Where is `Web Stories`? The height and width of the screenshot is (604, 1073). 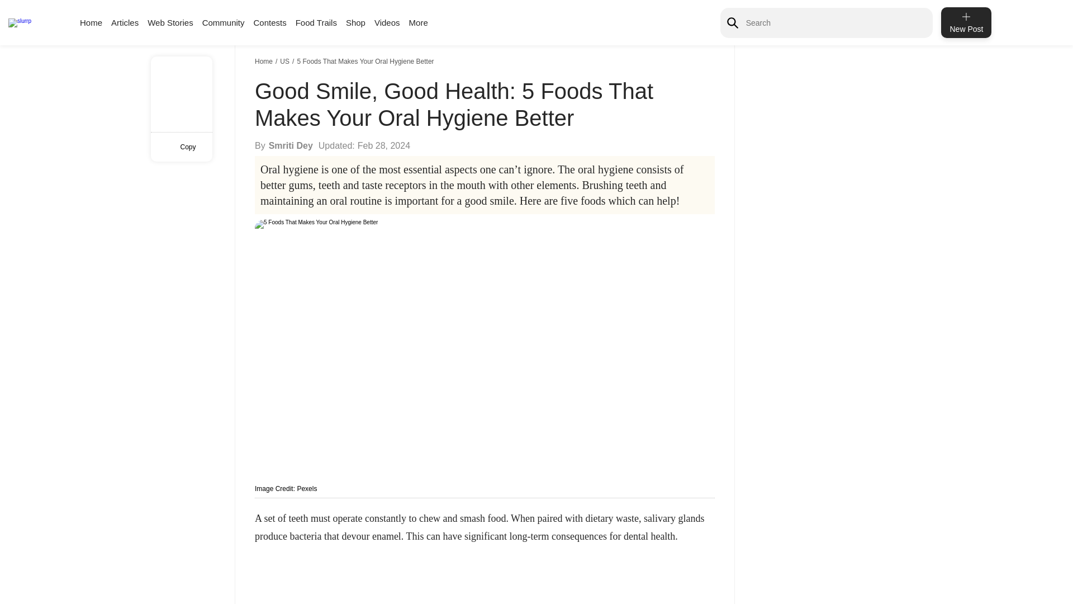
Web Stories is located at coordinates (170, 22).